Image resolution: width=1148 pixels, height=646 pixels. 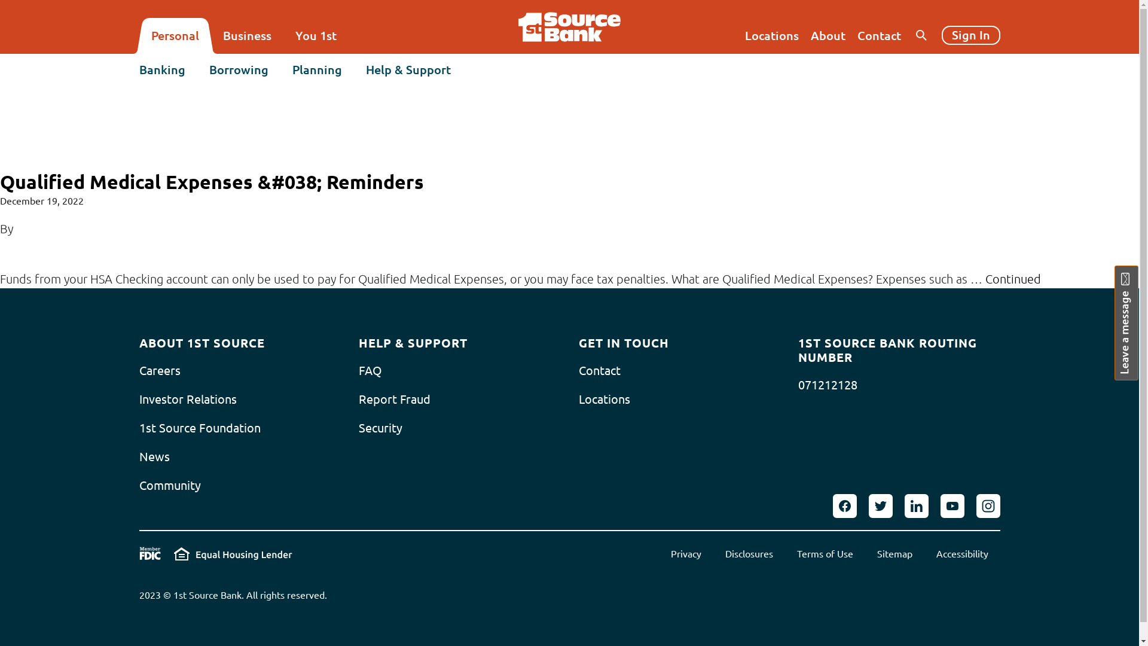 What do you see at coordinates (201, 343) in the screenshot?
I see `ABOUT 1ST SOURCE` at bounding box center [201, 343].